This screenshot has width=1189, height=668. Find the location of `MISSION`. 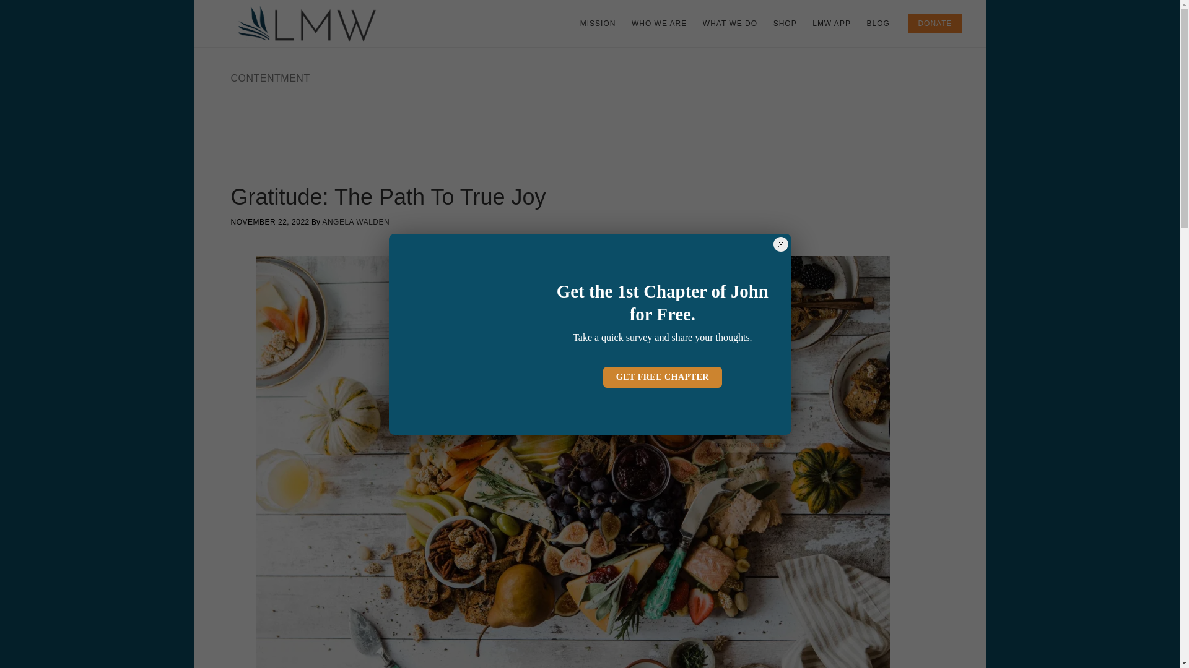

MISSION is located at coordinates (598, 24).